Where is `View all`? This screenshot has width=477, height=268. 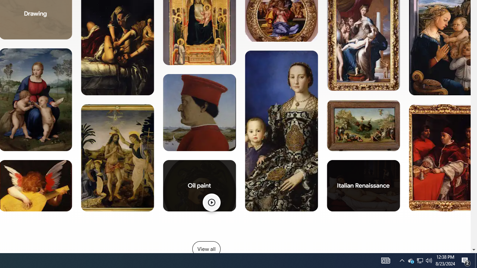 View all is located at coordinates (206, 249).